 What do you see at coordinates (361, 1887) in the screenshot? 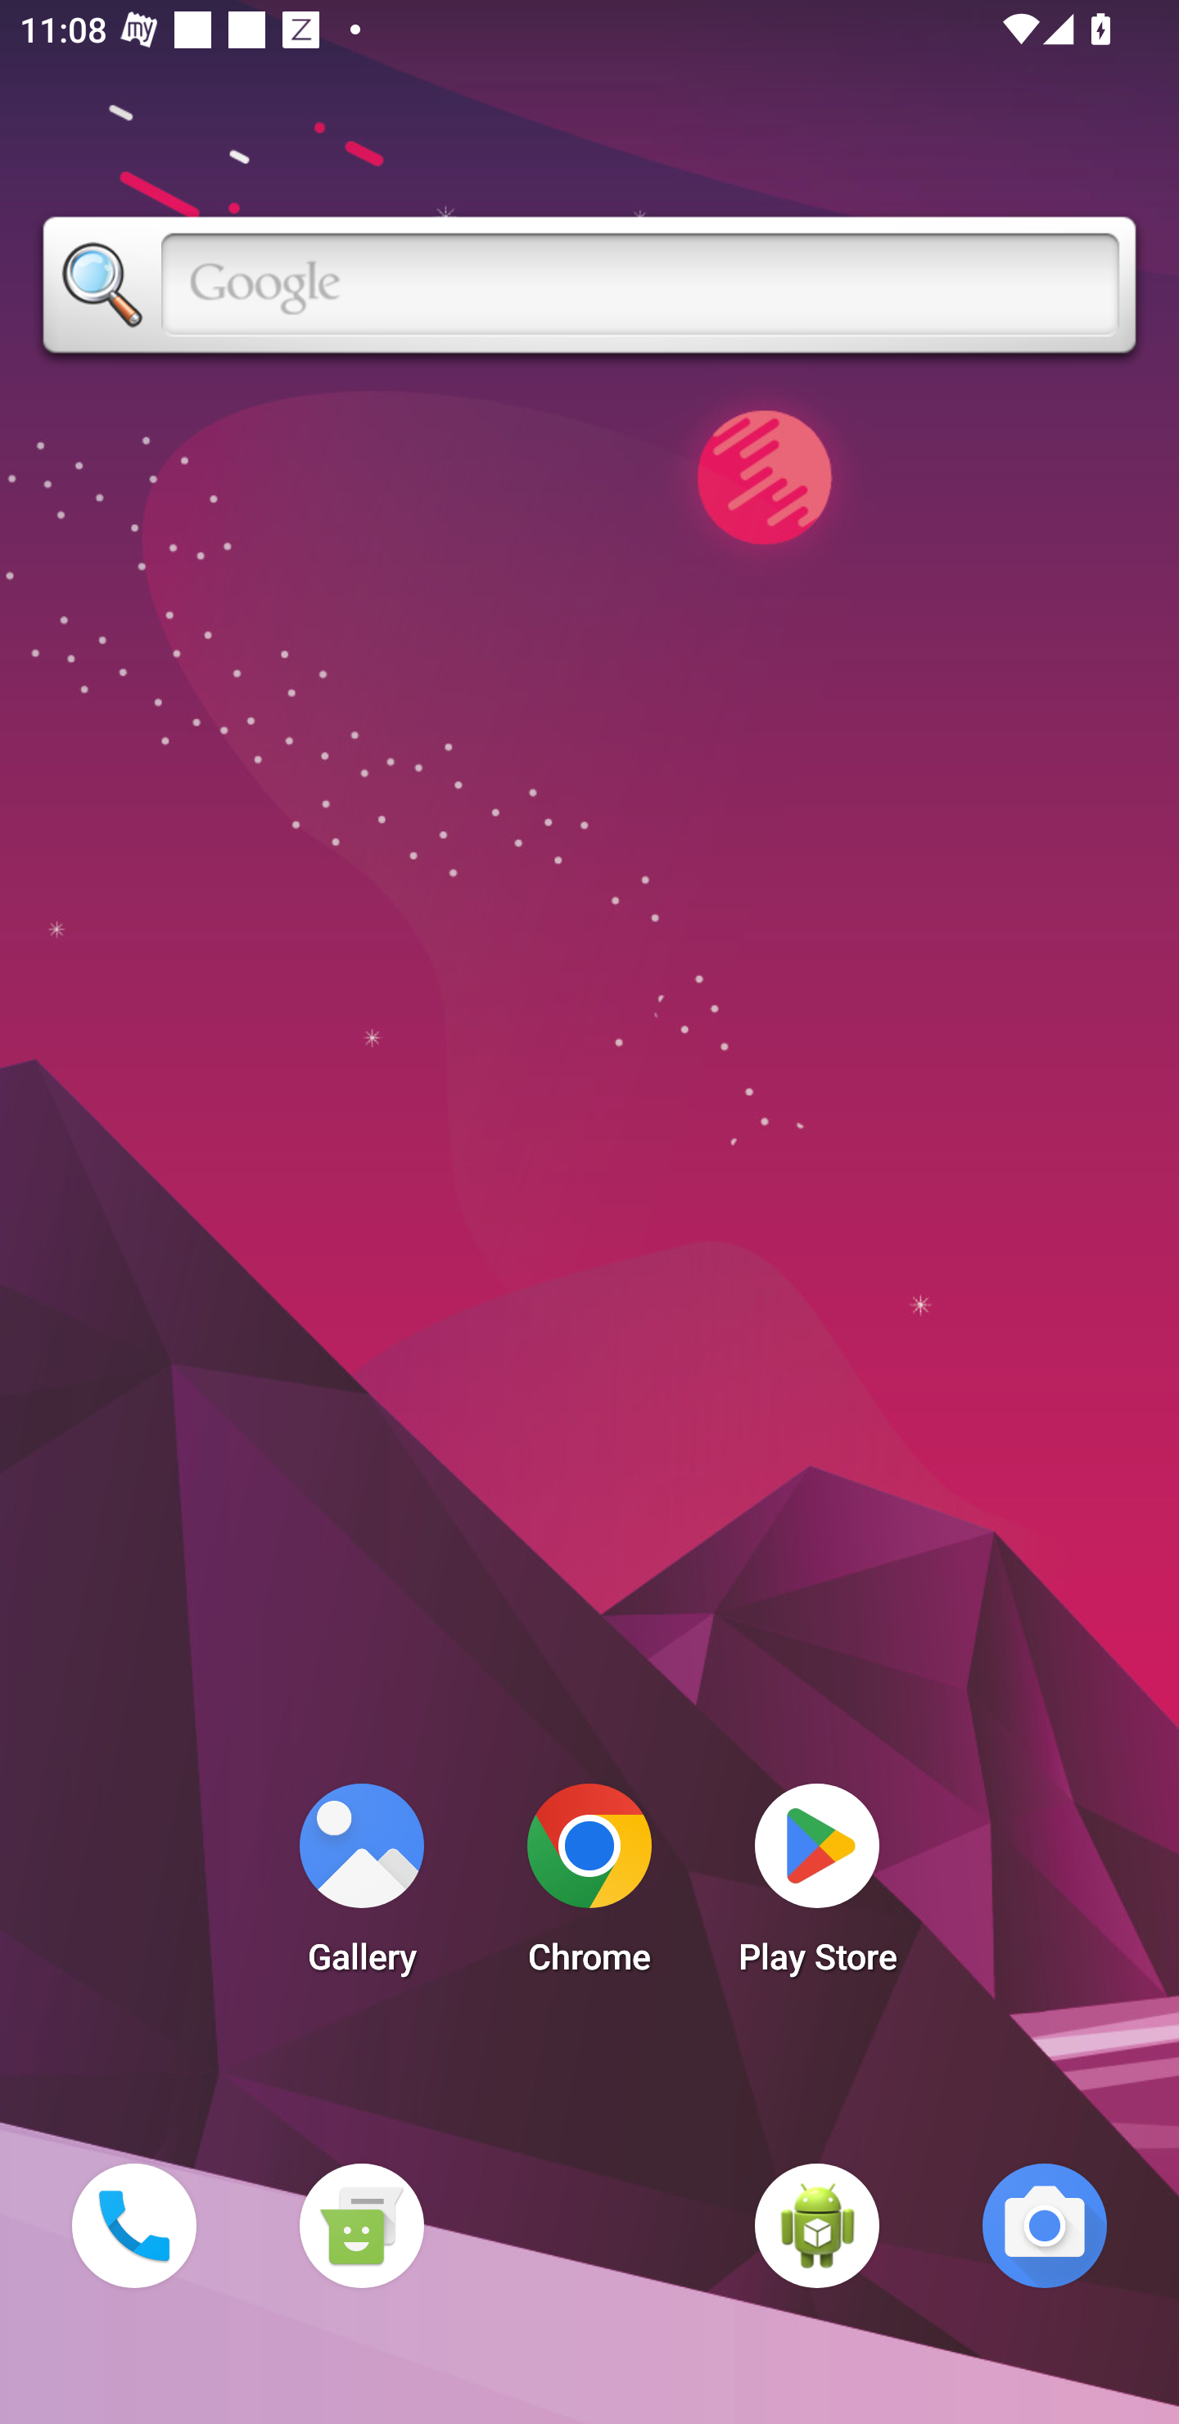
I see `Gallery` at bounding box center [361, 1887].